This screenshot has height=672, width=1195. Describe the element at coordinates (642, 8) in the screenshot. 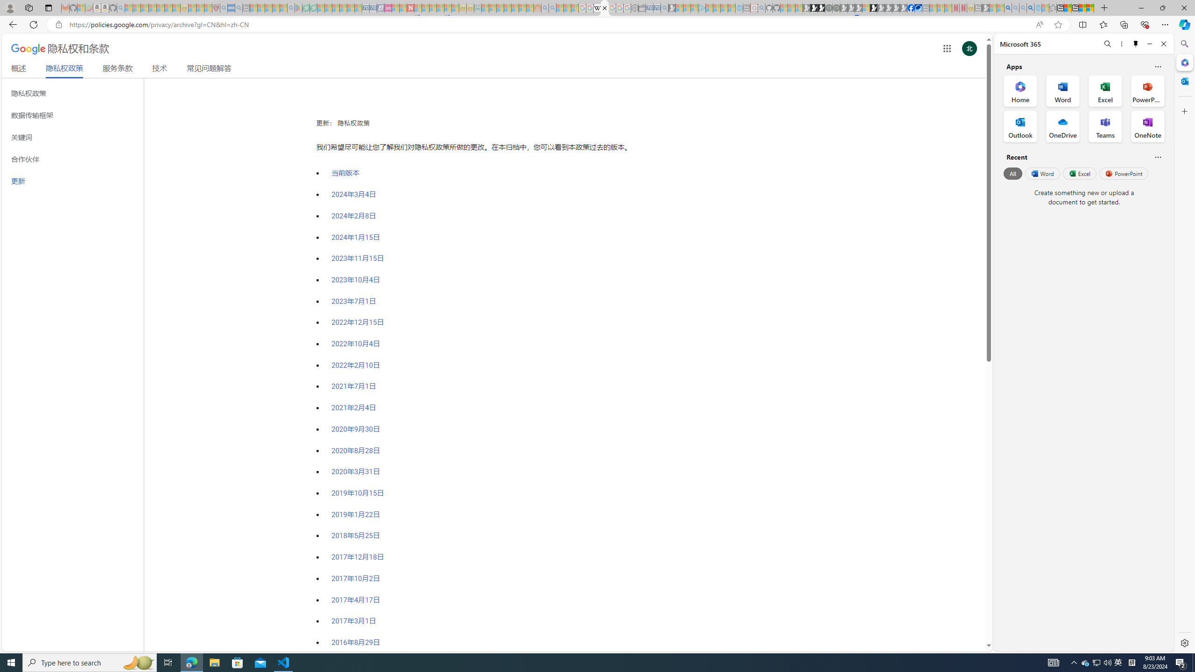

I see `Wallet - Sleeping` at that location.